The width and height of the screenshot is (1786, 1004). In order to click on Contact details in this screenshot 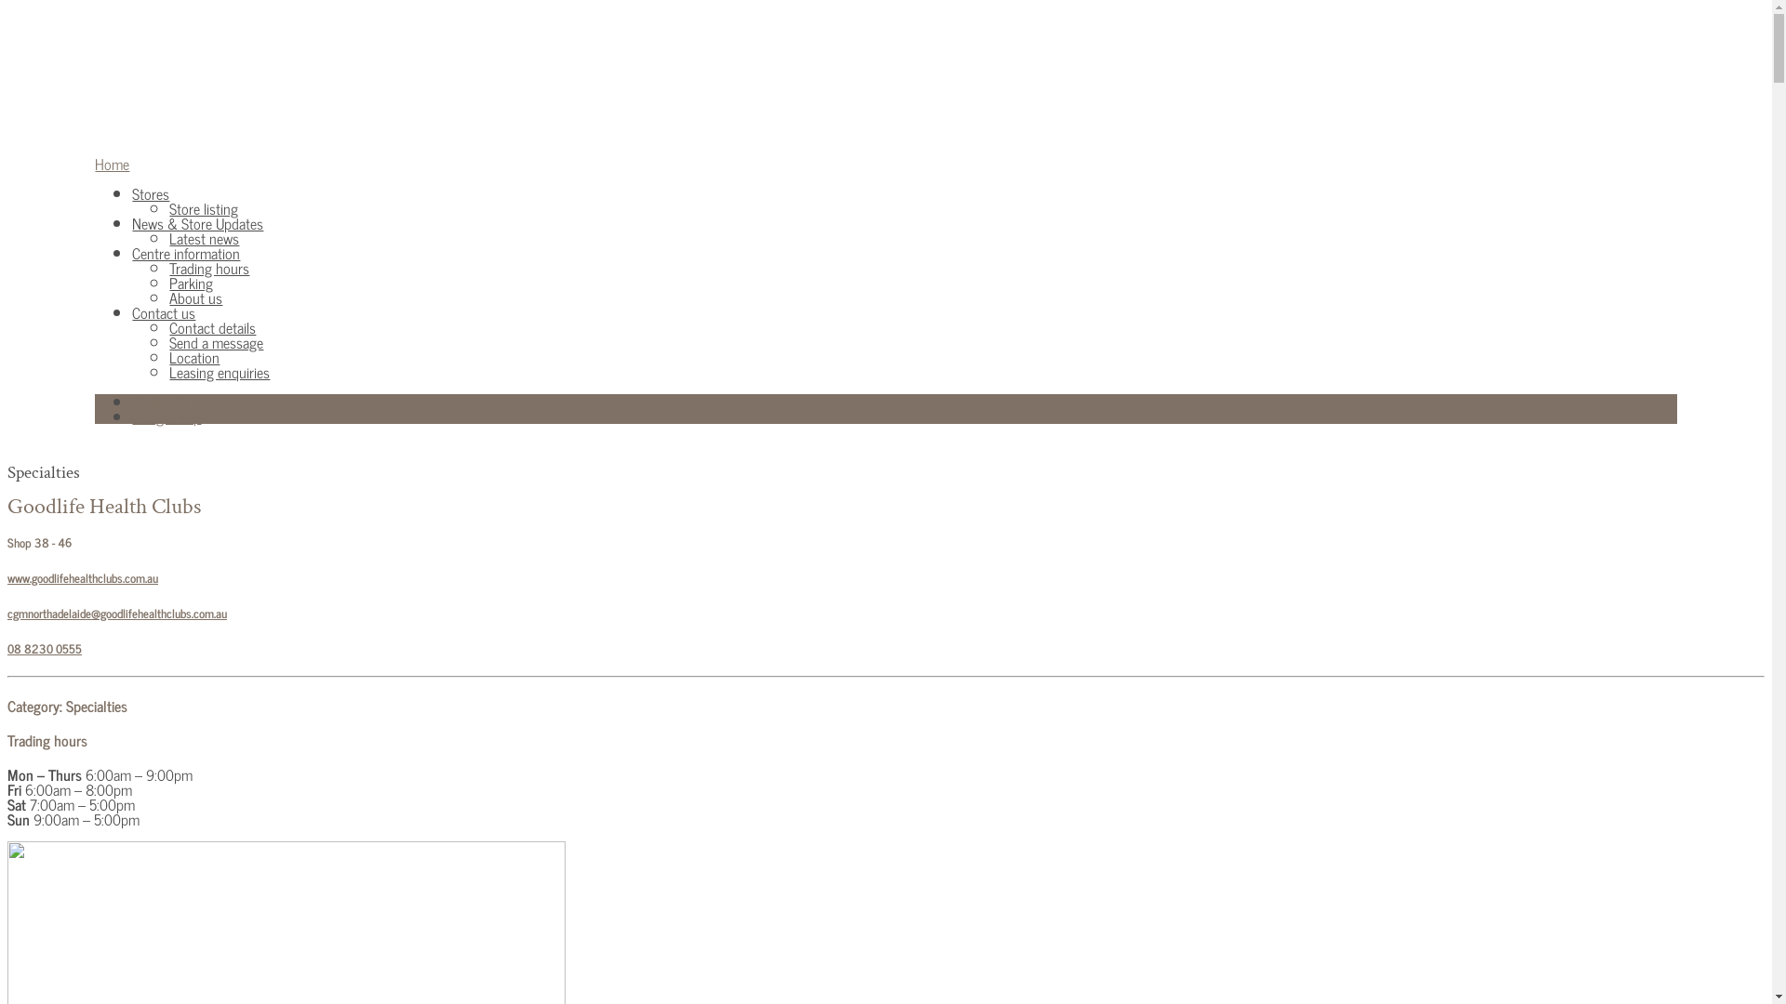, I will do `click(212, 327)`.